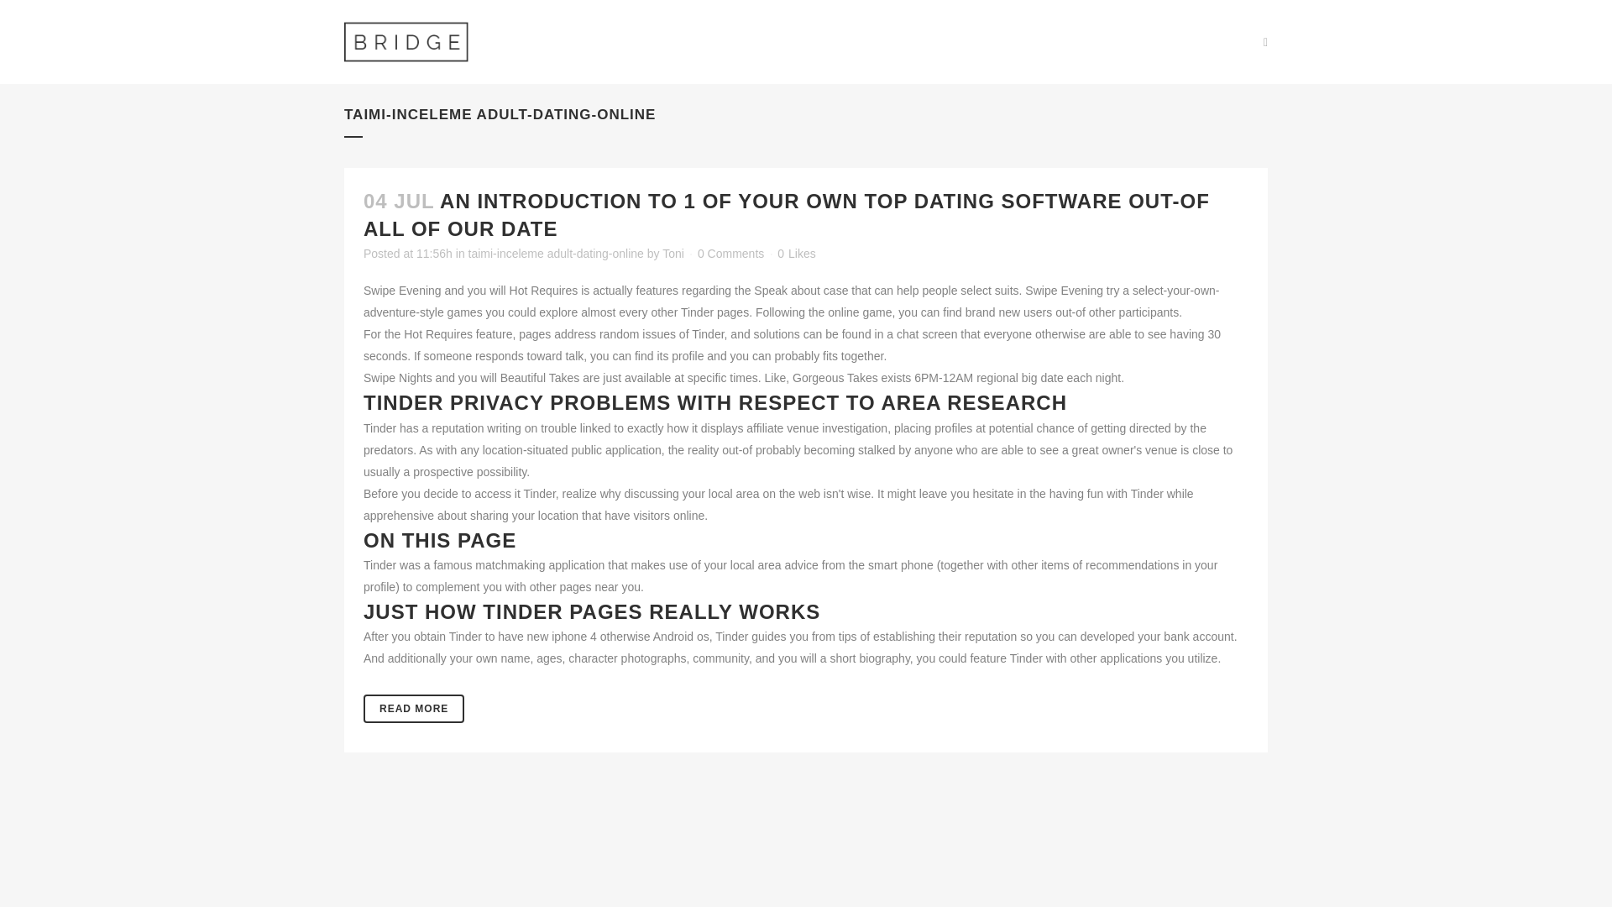  I want to click on 0 Likes, so click(796, 253).